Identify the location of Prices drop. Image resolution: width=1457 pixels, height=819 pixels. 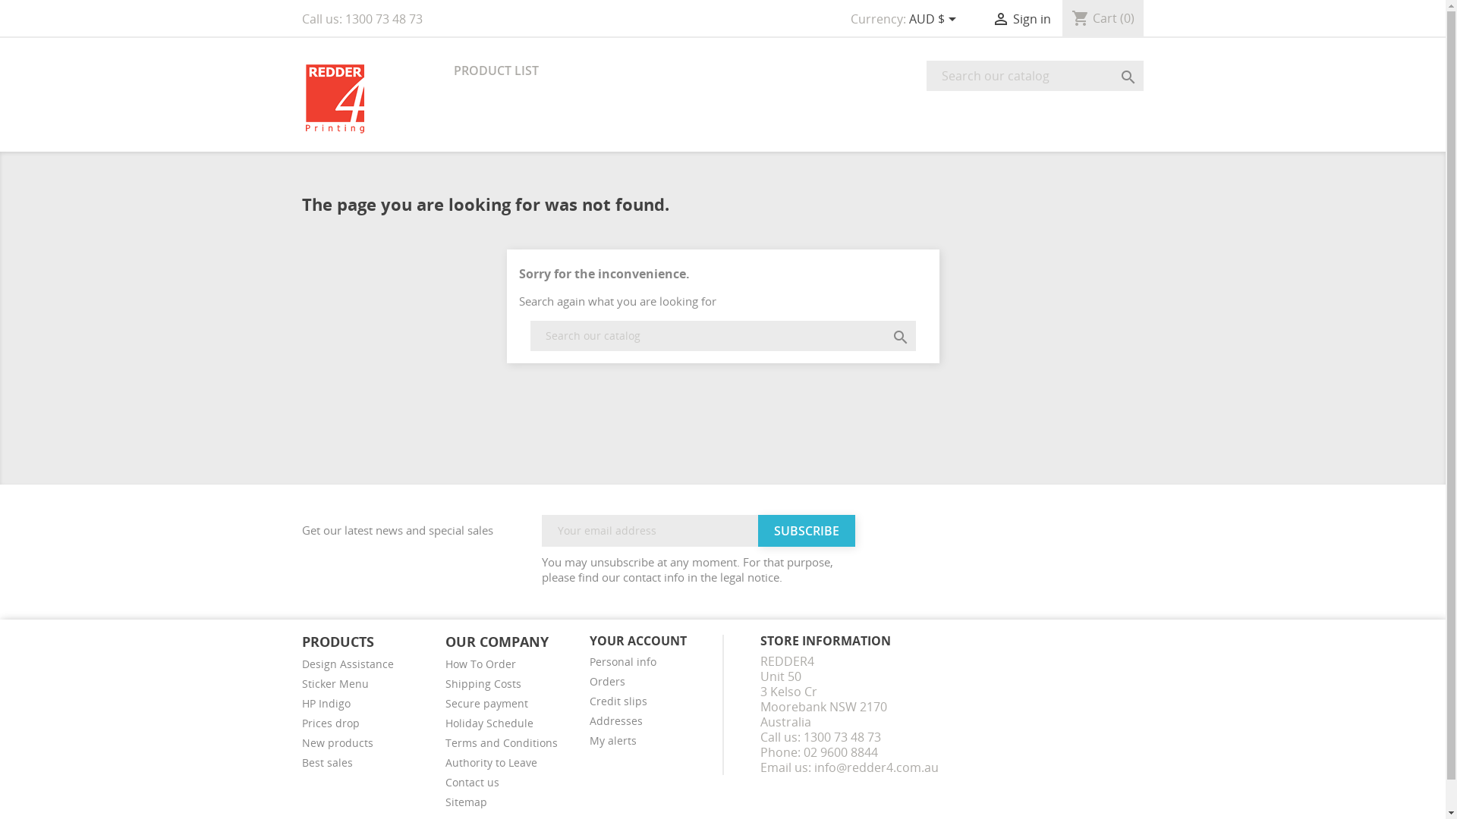
(331, 723).